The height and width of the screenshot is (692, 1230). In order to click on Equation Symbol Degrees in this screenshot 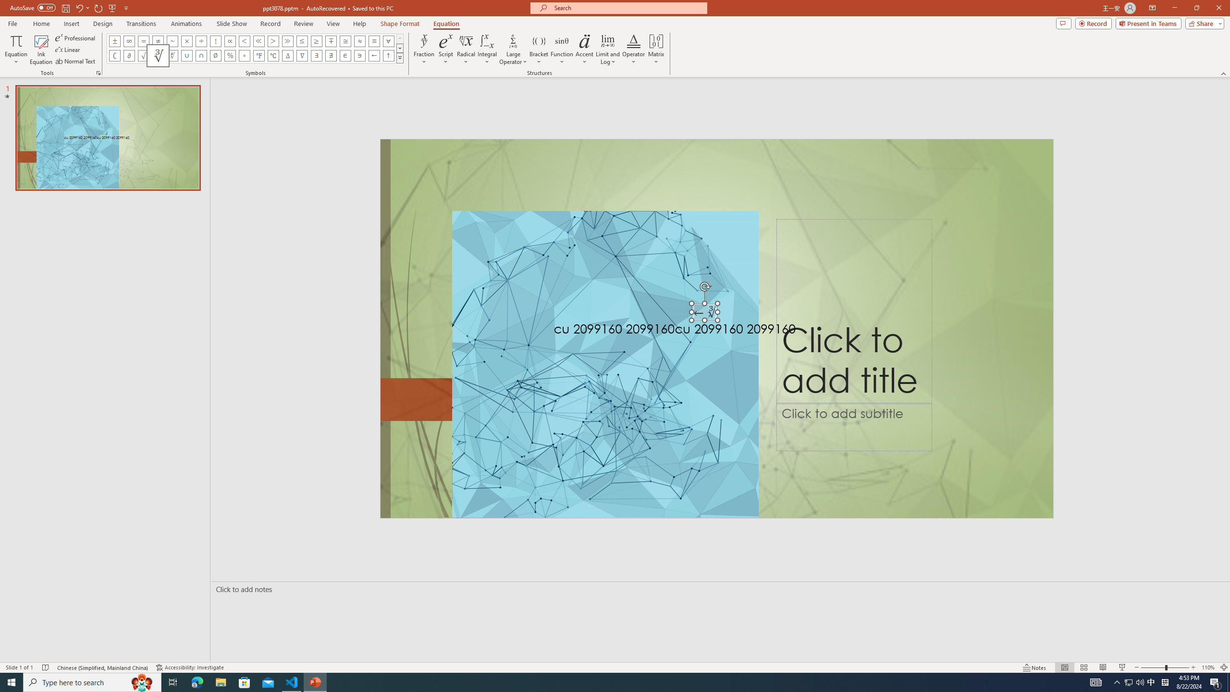, I will do `click(245, 56)`.